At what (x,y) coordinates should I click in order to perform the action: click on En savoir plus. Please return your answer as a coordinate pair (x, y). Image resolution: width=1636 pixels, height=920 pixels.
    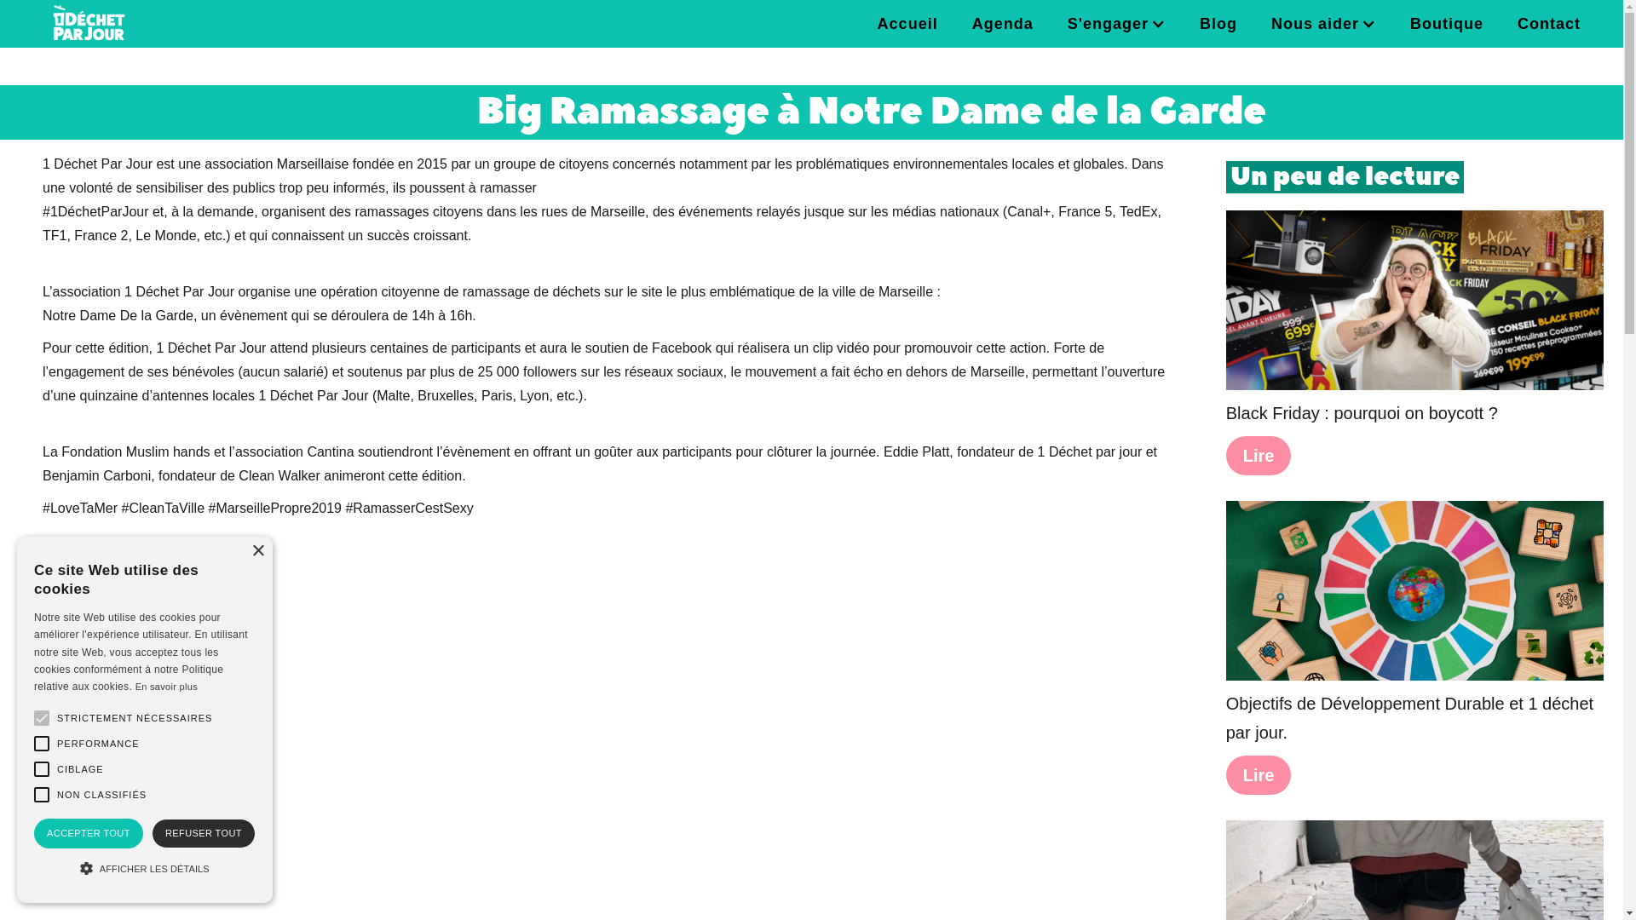
    Looking at the image, I should click on (167, 687).